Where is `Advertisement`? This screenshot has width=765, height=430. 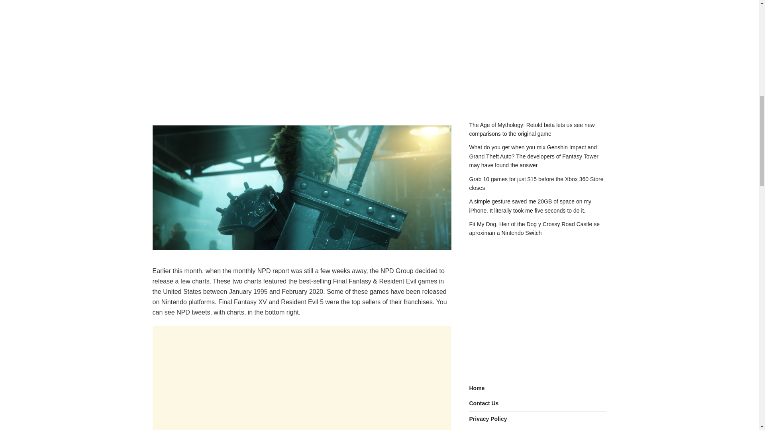
Advertisement is located at coordinates (302, 398).